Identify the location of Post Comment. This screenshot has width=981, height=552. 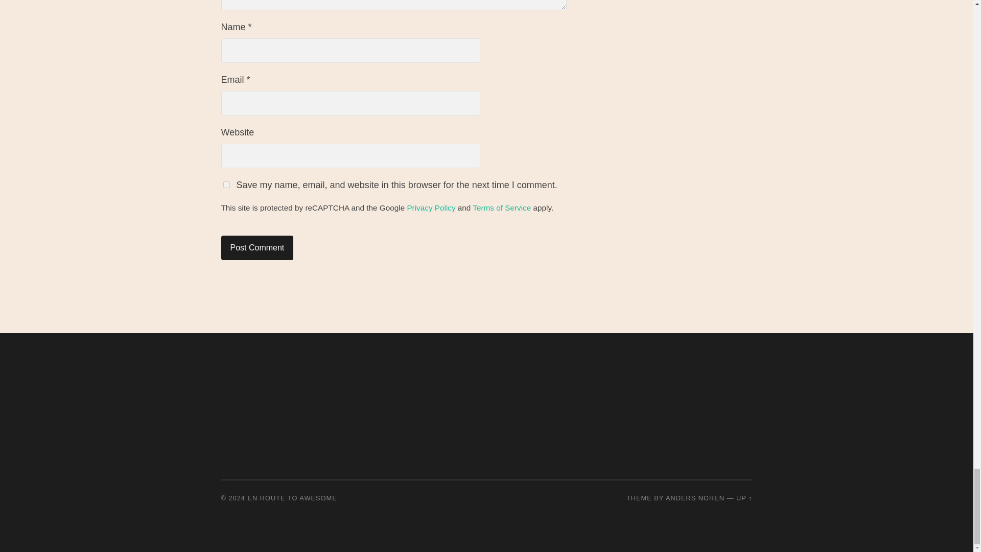
(257, 247).